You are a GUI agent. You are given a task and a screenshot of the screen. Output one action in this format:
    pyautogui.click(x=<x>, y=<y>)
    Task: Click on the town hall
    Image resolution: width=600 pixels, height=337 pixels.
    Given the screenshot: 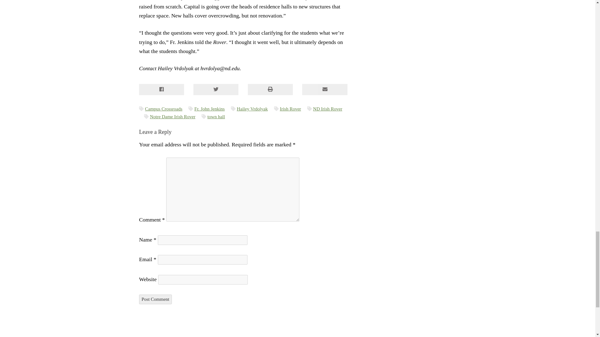 What is the action you would take?
    pyautogui.click(x=216, y=117)
    